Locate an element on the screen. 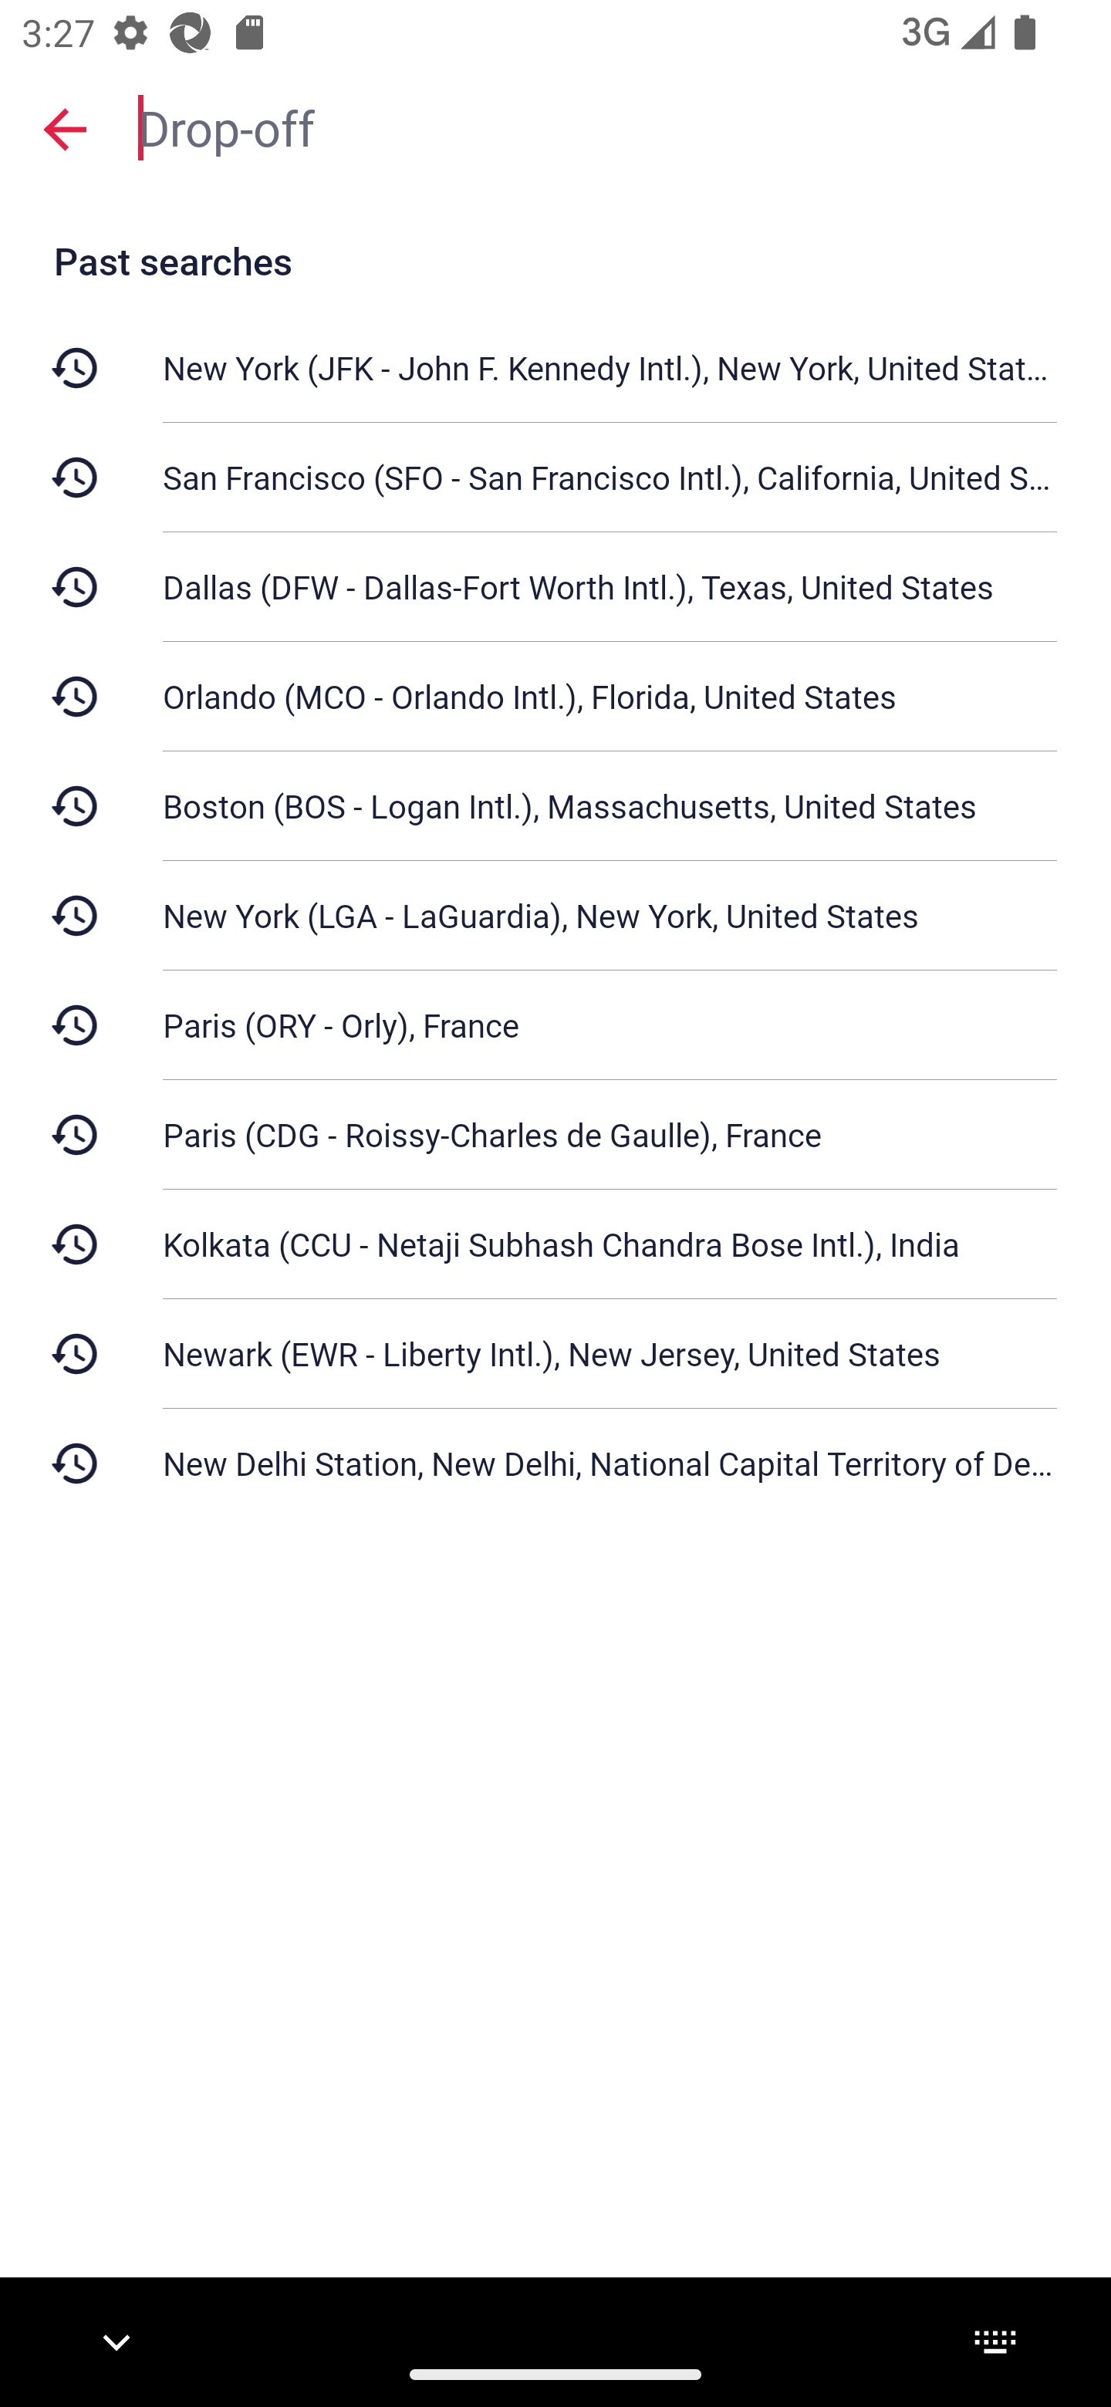  Drop-off,  is located at coordinates (610, 127).